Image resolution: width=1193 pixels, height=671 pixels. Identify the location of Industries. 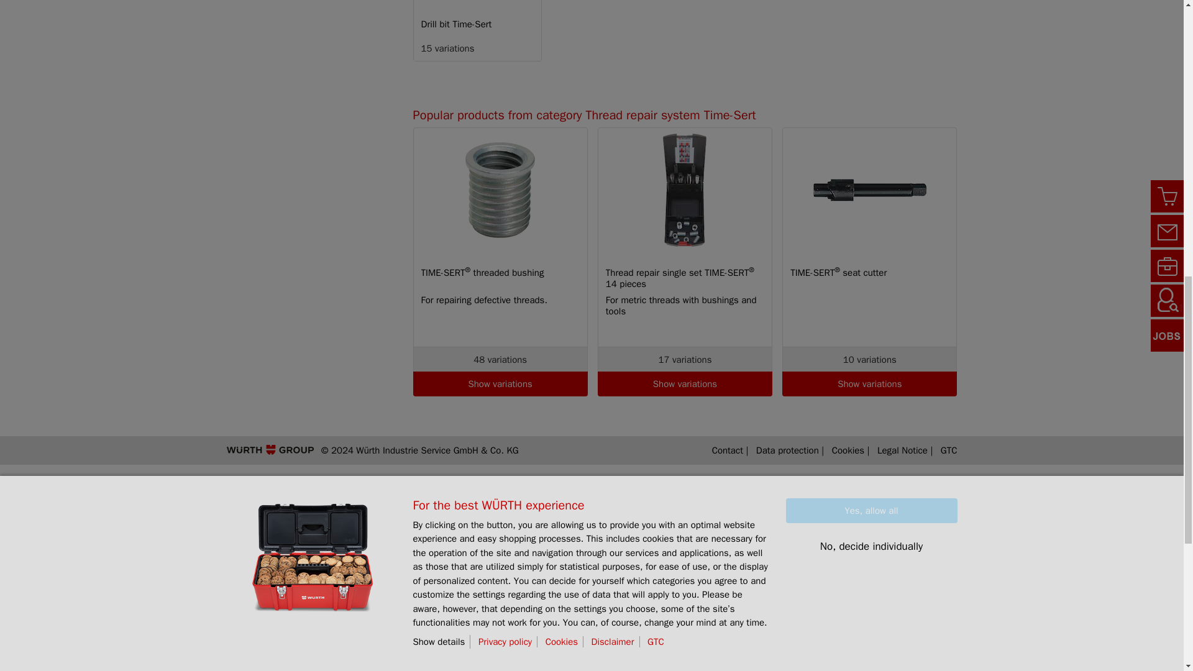
(249, 641).